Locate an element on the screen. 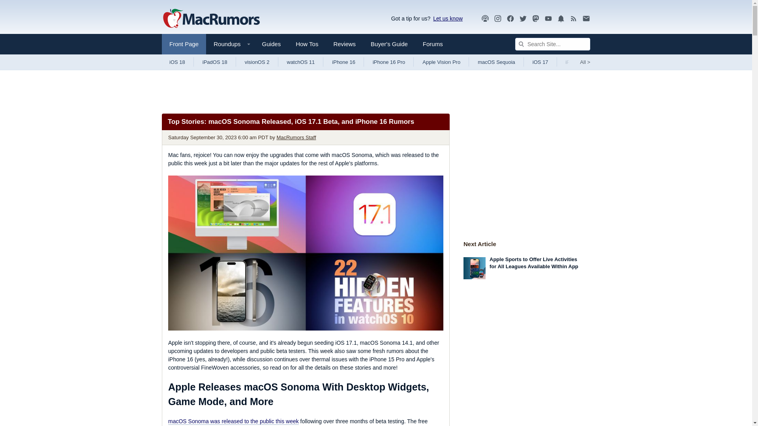  Newsletter is located at coordinates (586, 18).